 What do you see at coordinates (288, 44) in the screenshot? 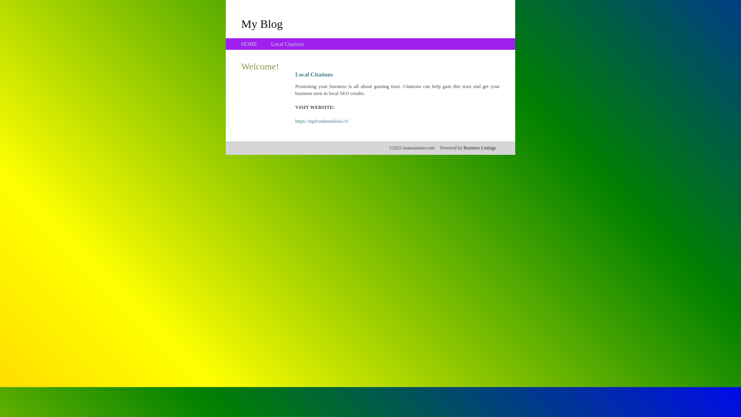
I see `Local Citations` at bounding box center [288, 44].